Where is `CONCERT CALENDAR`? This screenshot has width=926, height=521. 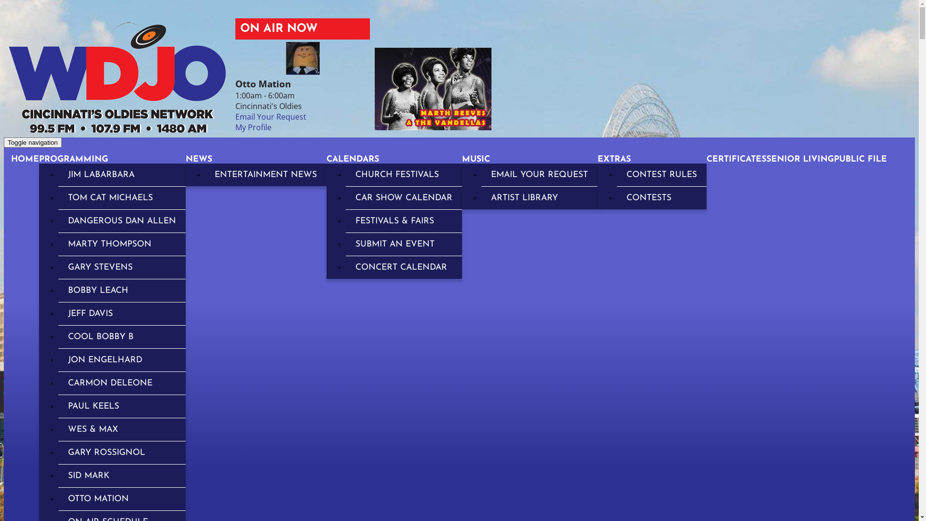
CONCERT CALENDAR is located at coordinates (404, 267).